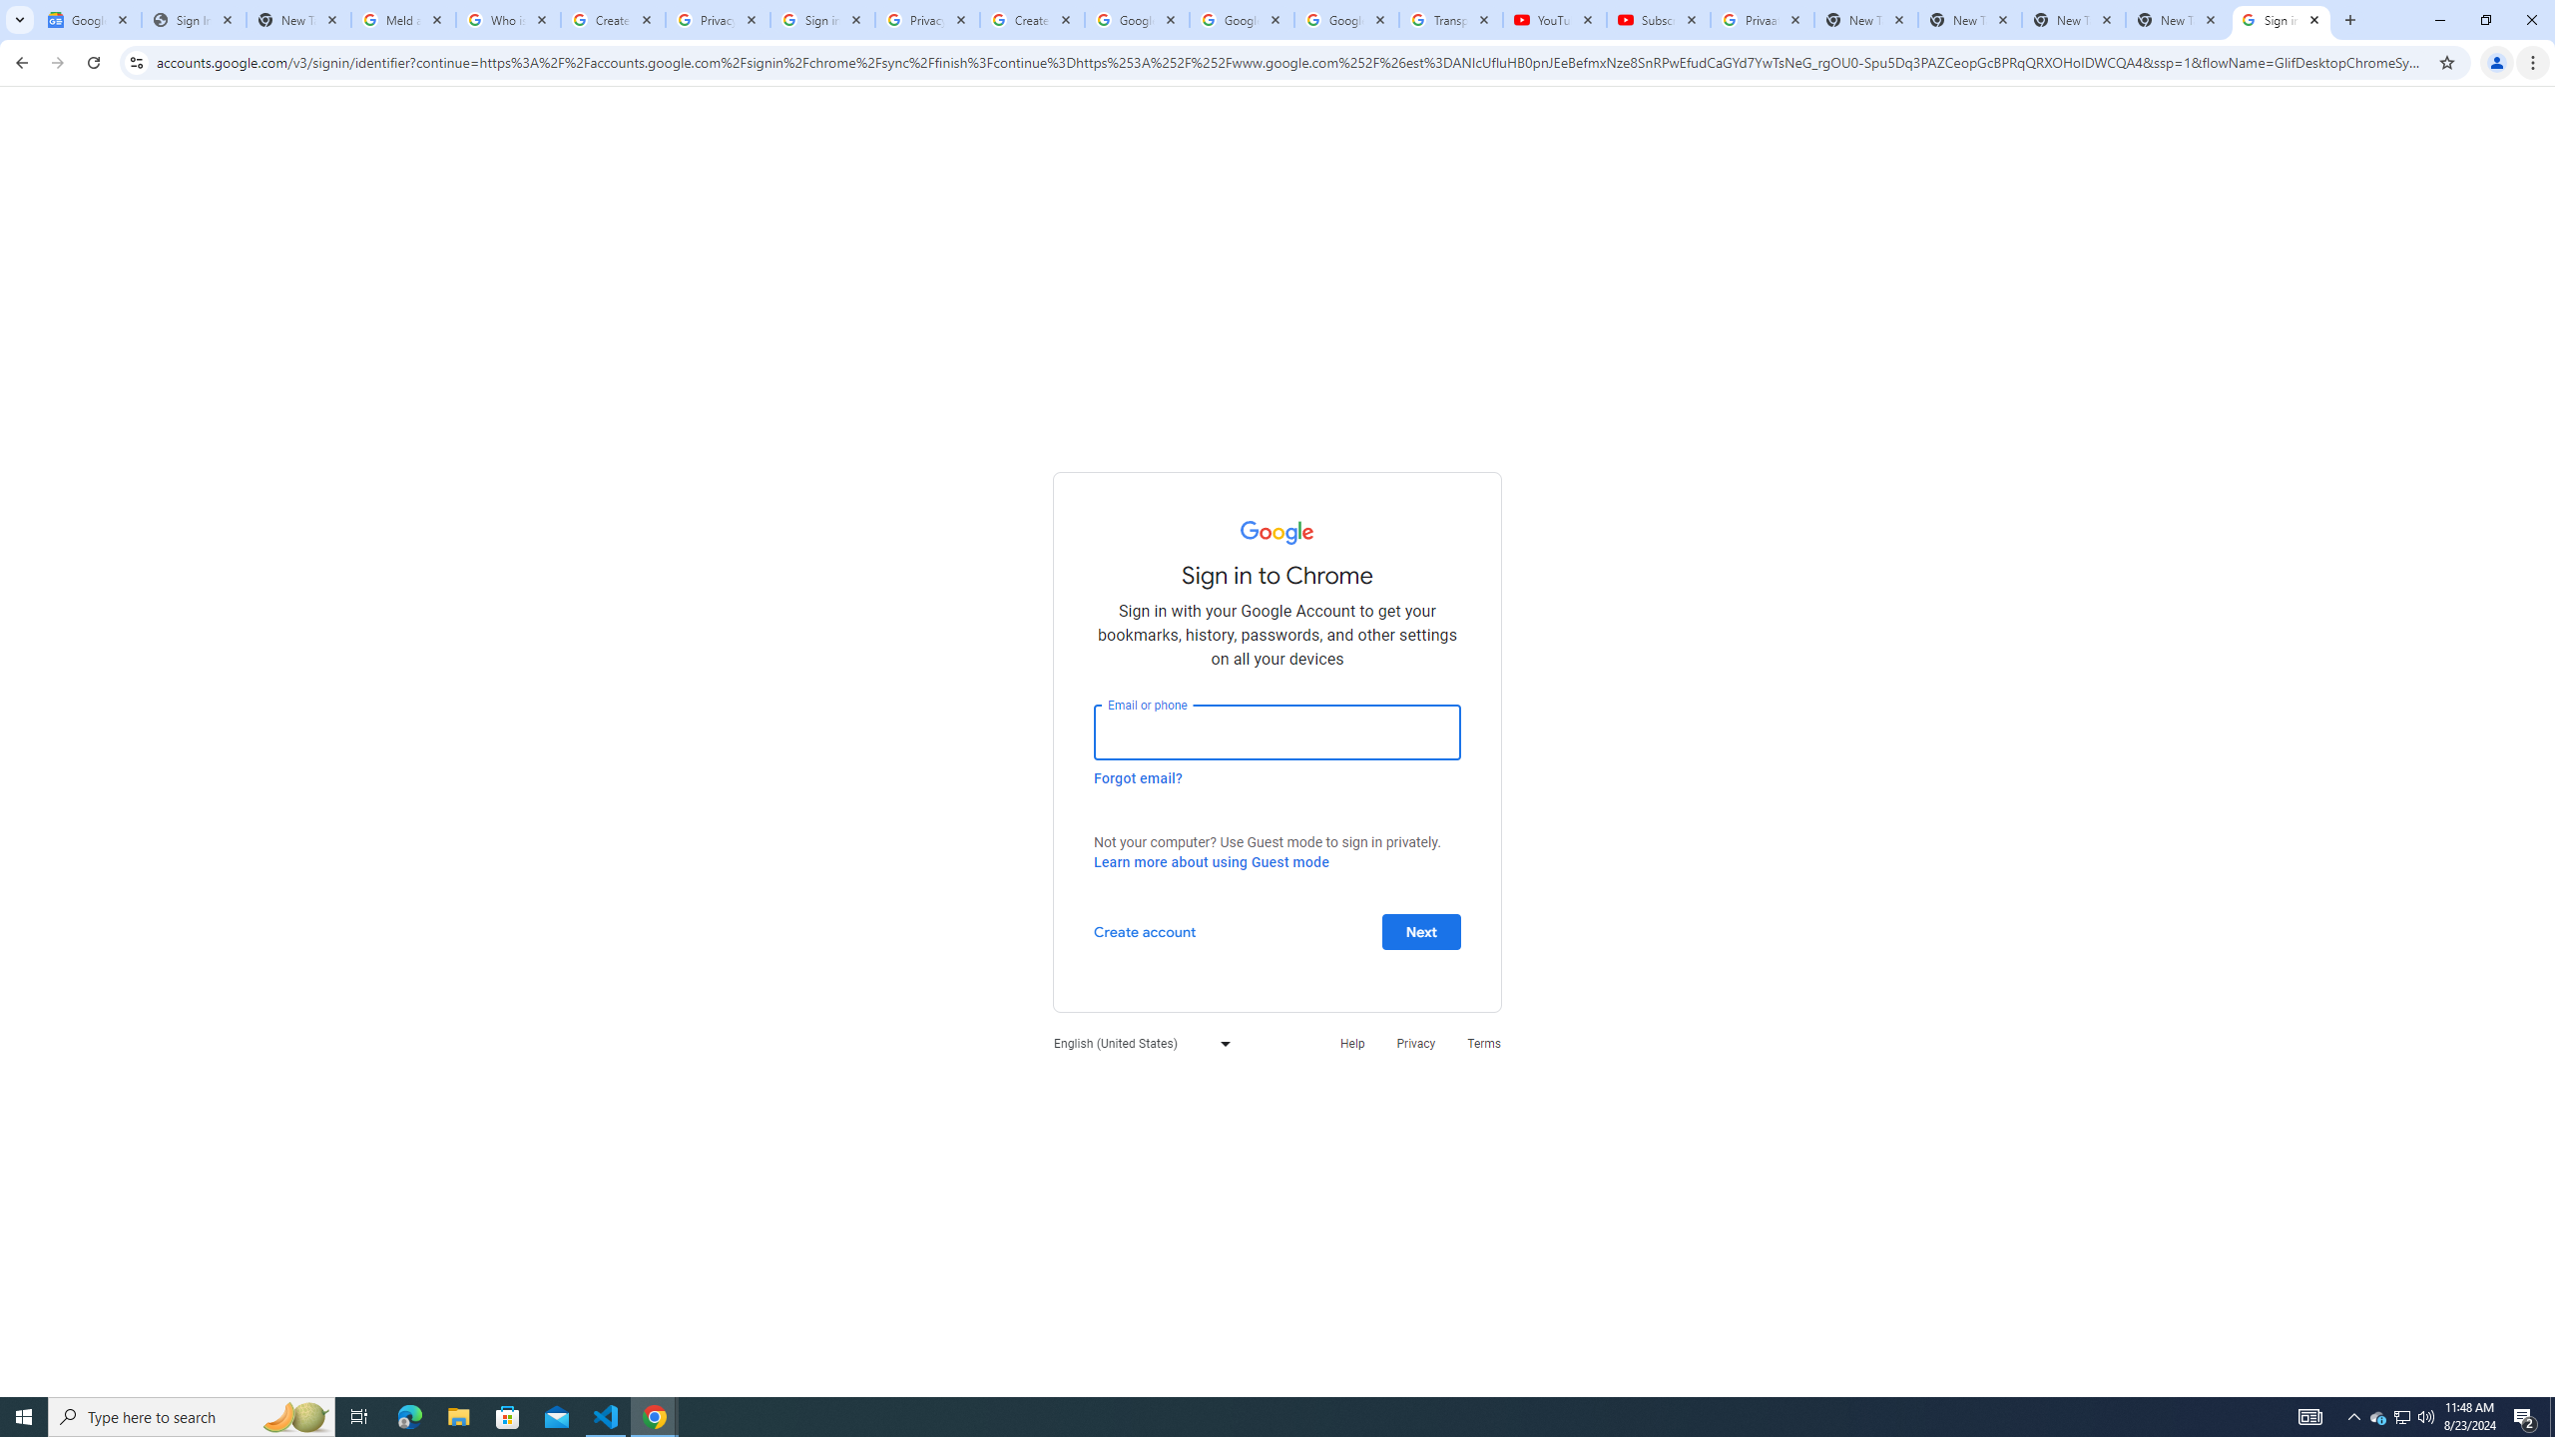  Describe the element at coordinates (1421, 930) in the screenshot. I see `Next` at that location.